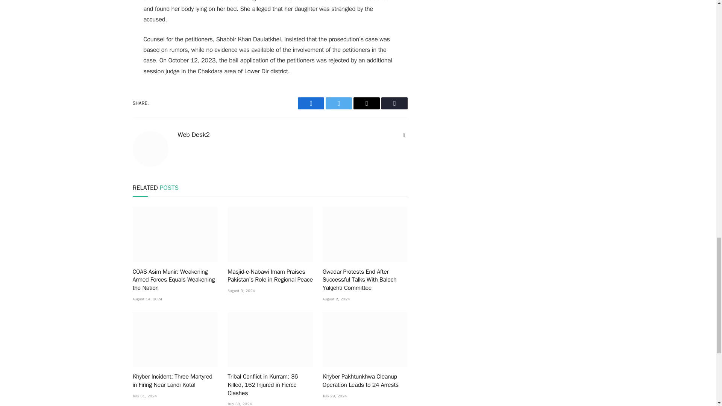 This screenshot has width=722, height=406. Describe the element at coordinates (193, 135) in the screenshot. I see `Posts by Web Desk2` at that location.